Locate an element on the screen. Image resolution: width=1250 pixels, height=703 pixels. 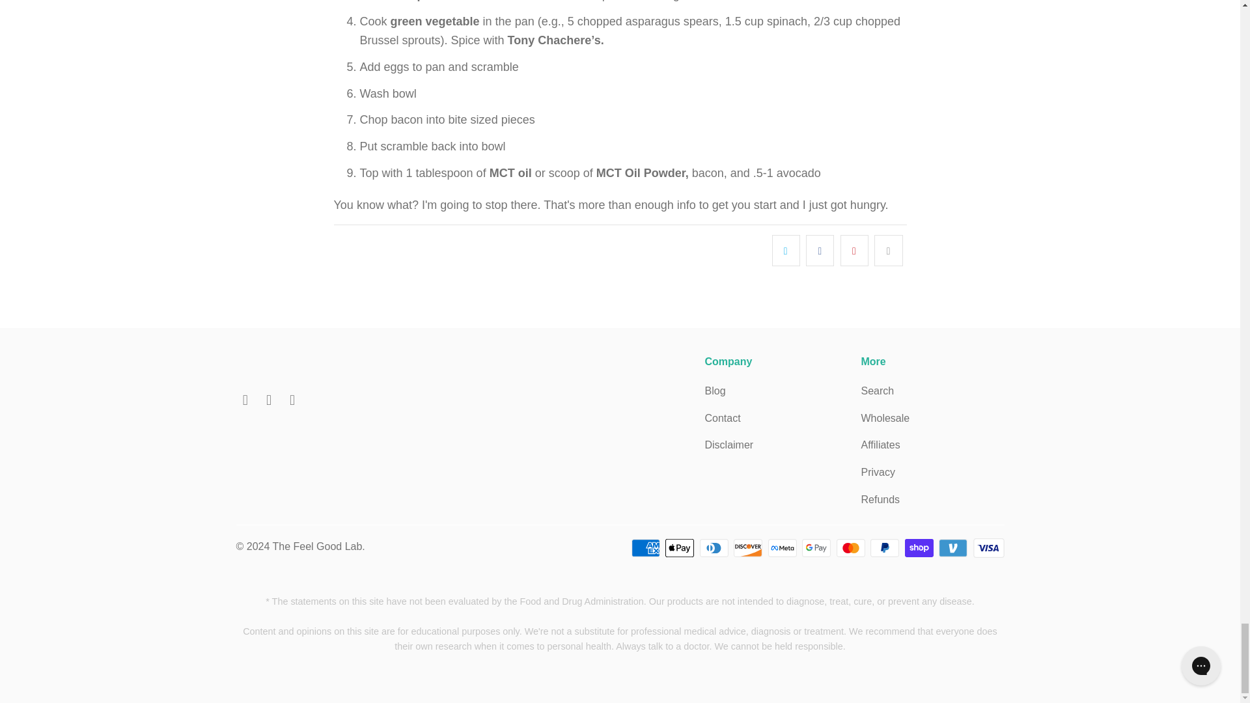
Mastercard is located at coordinates (852, 548).